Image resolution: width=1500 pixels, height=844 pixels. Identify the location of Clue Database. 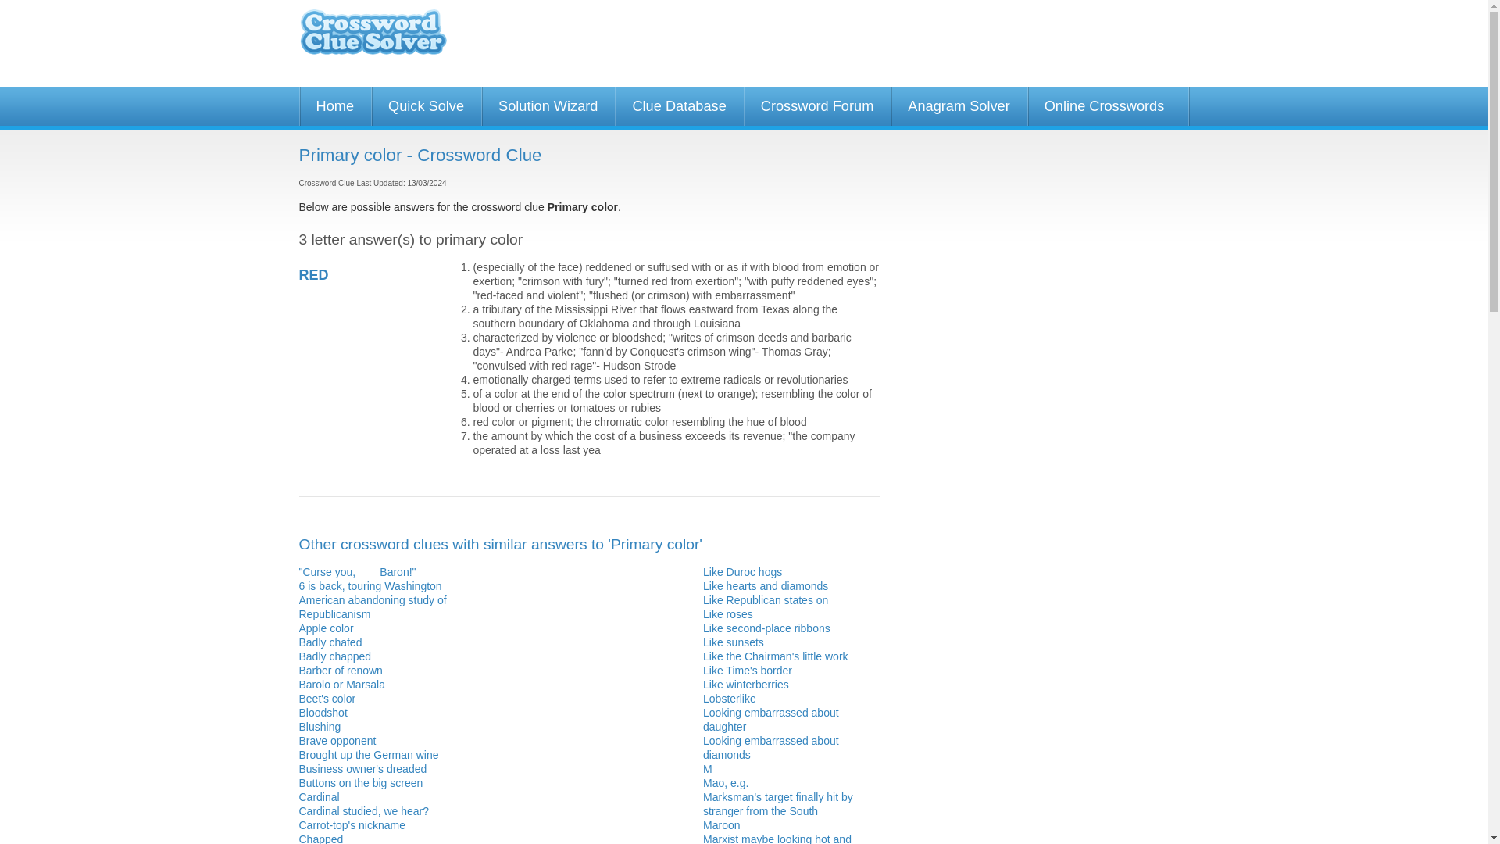
(678, 106).